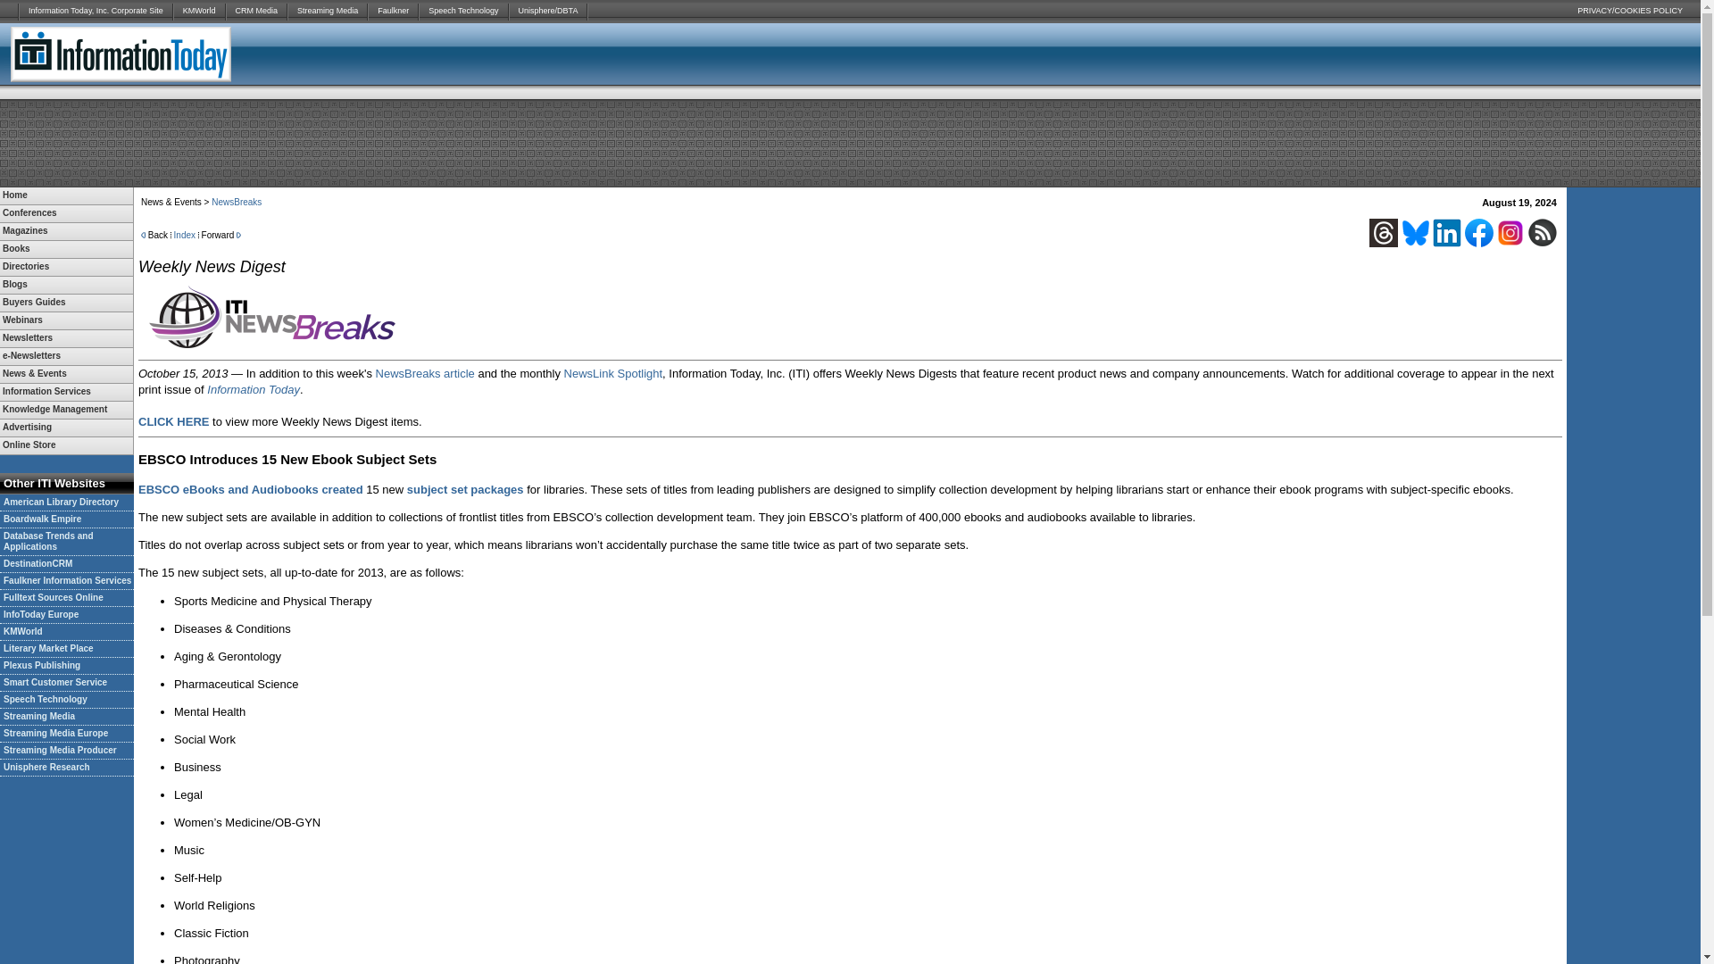  Describe the element at coordinates (66, 214) in the screenshot. I see `Conferences` at that location.